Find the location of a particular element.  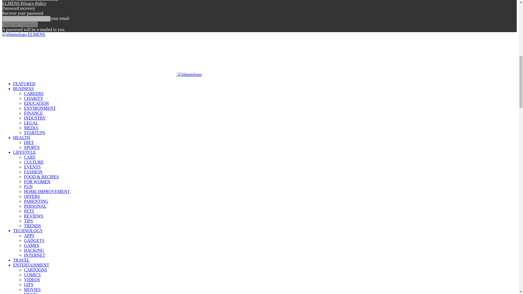

elmenslogo is located at coordinates (89, 56).